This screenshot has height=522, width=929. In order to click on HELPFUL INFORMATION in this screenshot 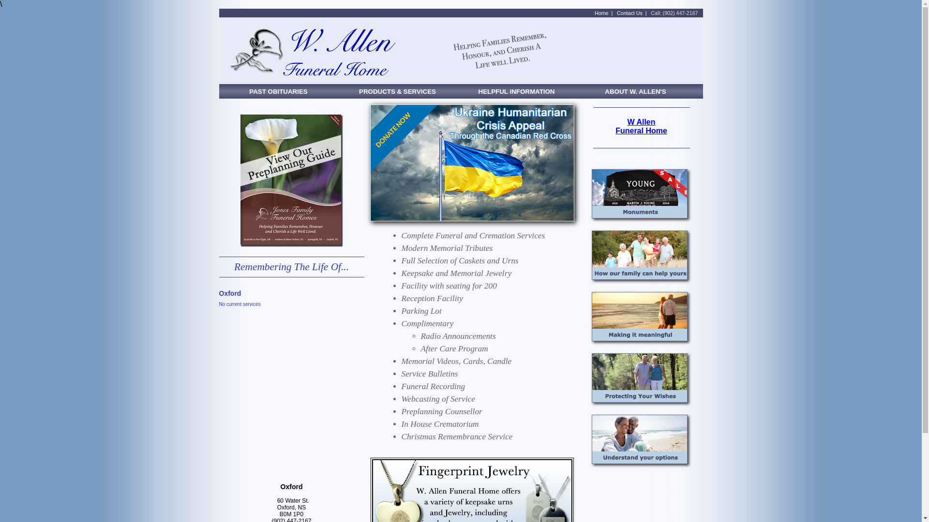, I will do `click(516, 91)`.